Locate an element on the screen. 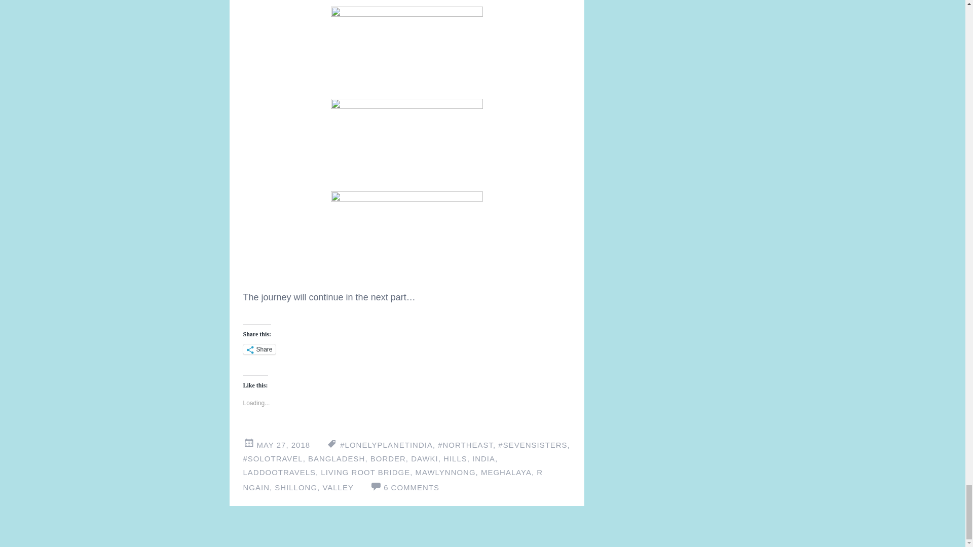 The width and height of the screenshot is (973, 547). HILLS is located at coordinates (455, 458).